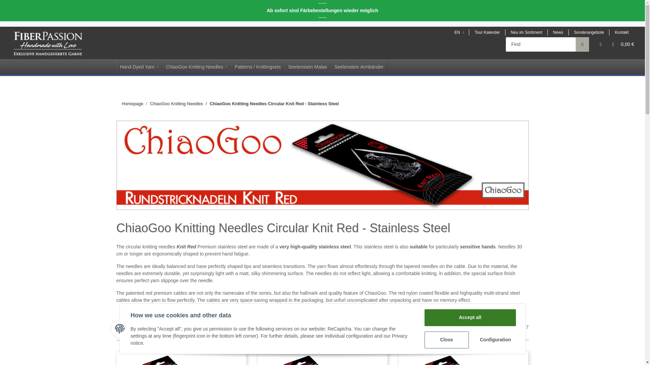 The width and height of the screenshot is (650, 365). Describe the element at coordinates (307, 67) in the screenshot. I see `Seelenstein Malas` at that location.